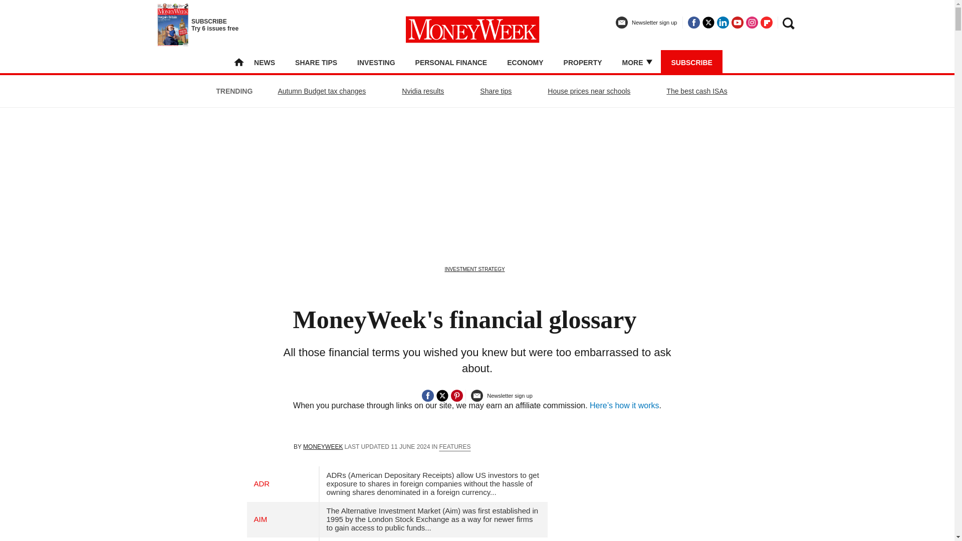  I want to click on ECONOMY, so click(525, 62).